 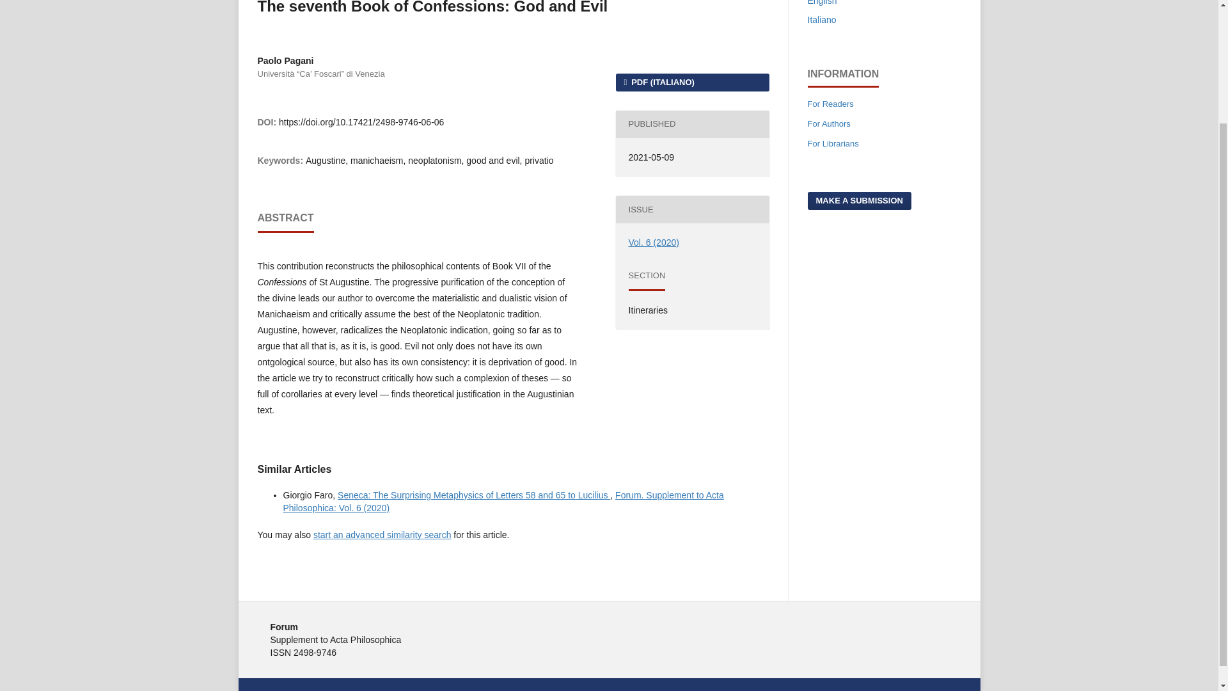 I want to click on English, so click(x=821, y=3).